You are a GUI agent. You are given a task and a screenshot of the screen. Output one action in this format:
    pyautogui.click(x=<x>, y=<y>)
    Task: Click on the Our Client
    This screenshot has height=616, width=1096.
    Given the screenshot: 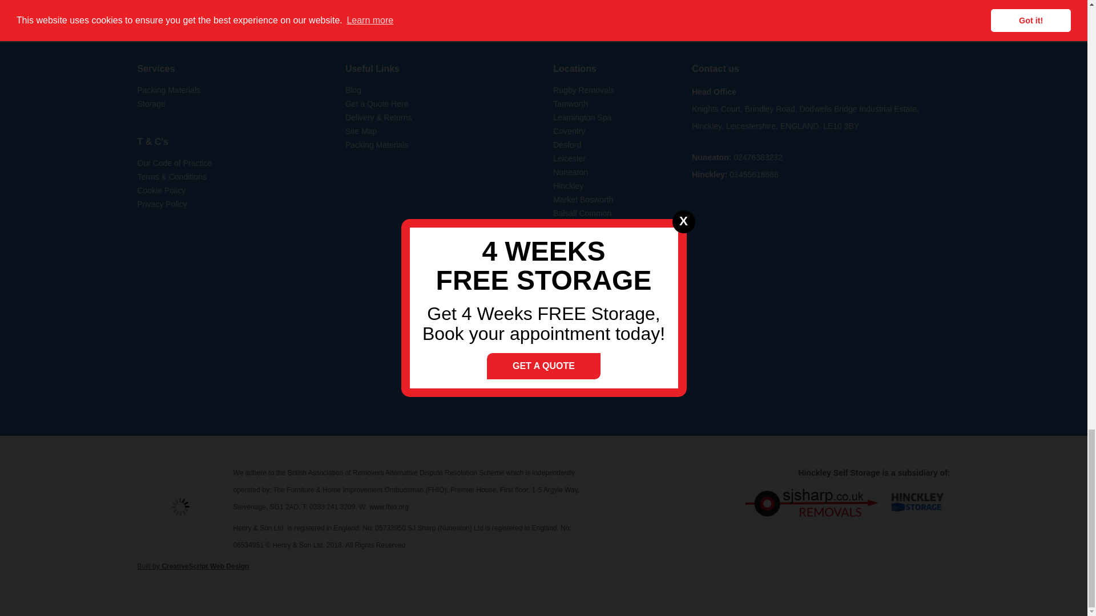 What is the action you would take?
    pyautogui.click(x=543, y=2)
    